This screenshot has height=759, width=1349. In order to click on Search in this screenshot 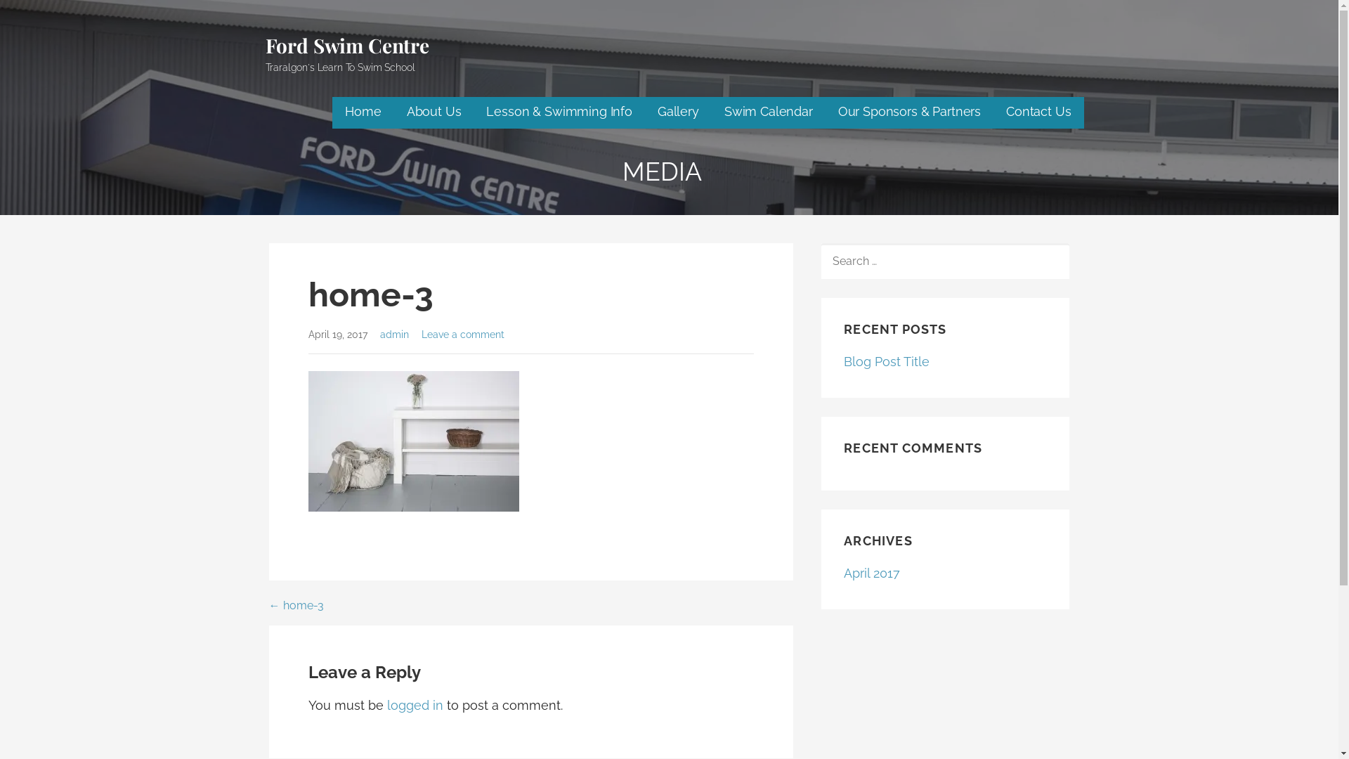, I will do `click(43, 15)`.